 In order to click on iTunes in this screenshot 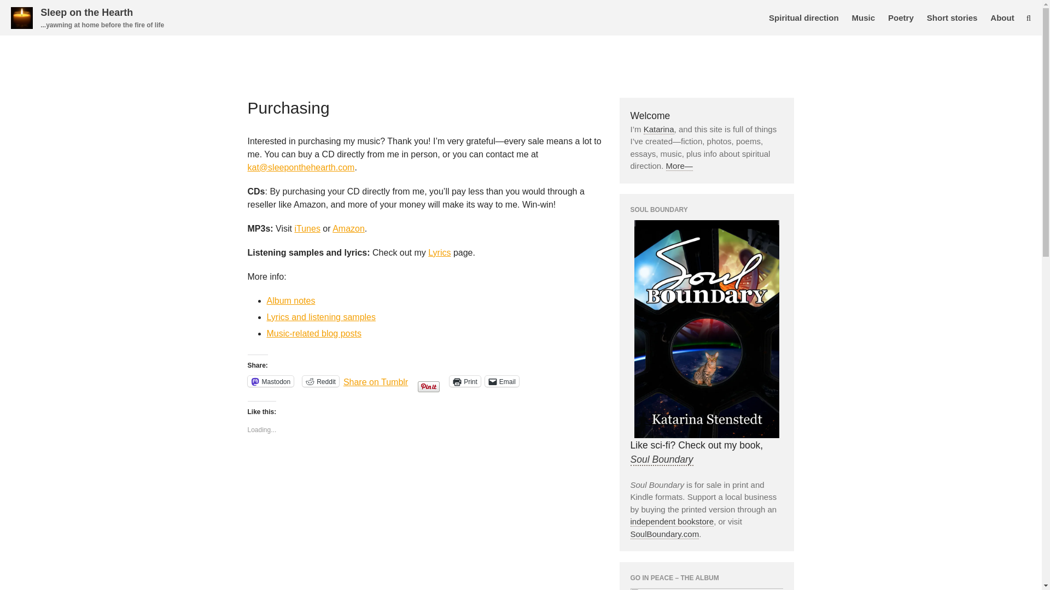, I will do `click(307, 228)`.